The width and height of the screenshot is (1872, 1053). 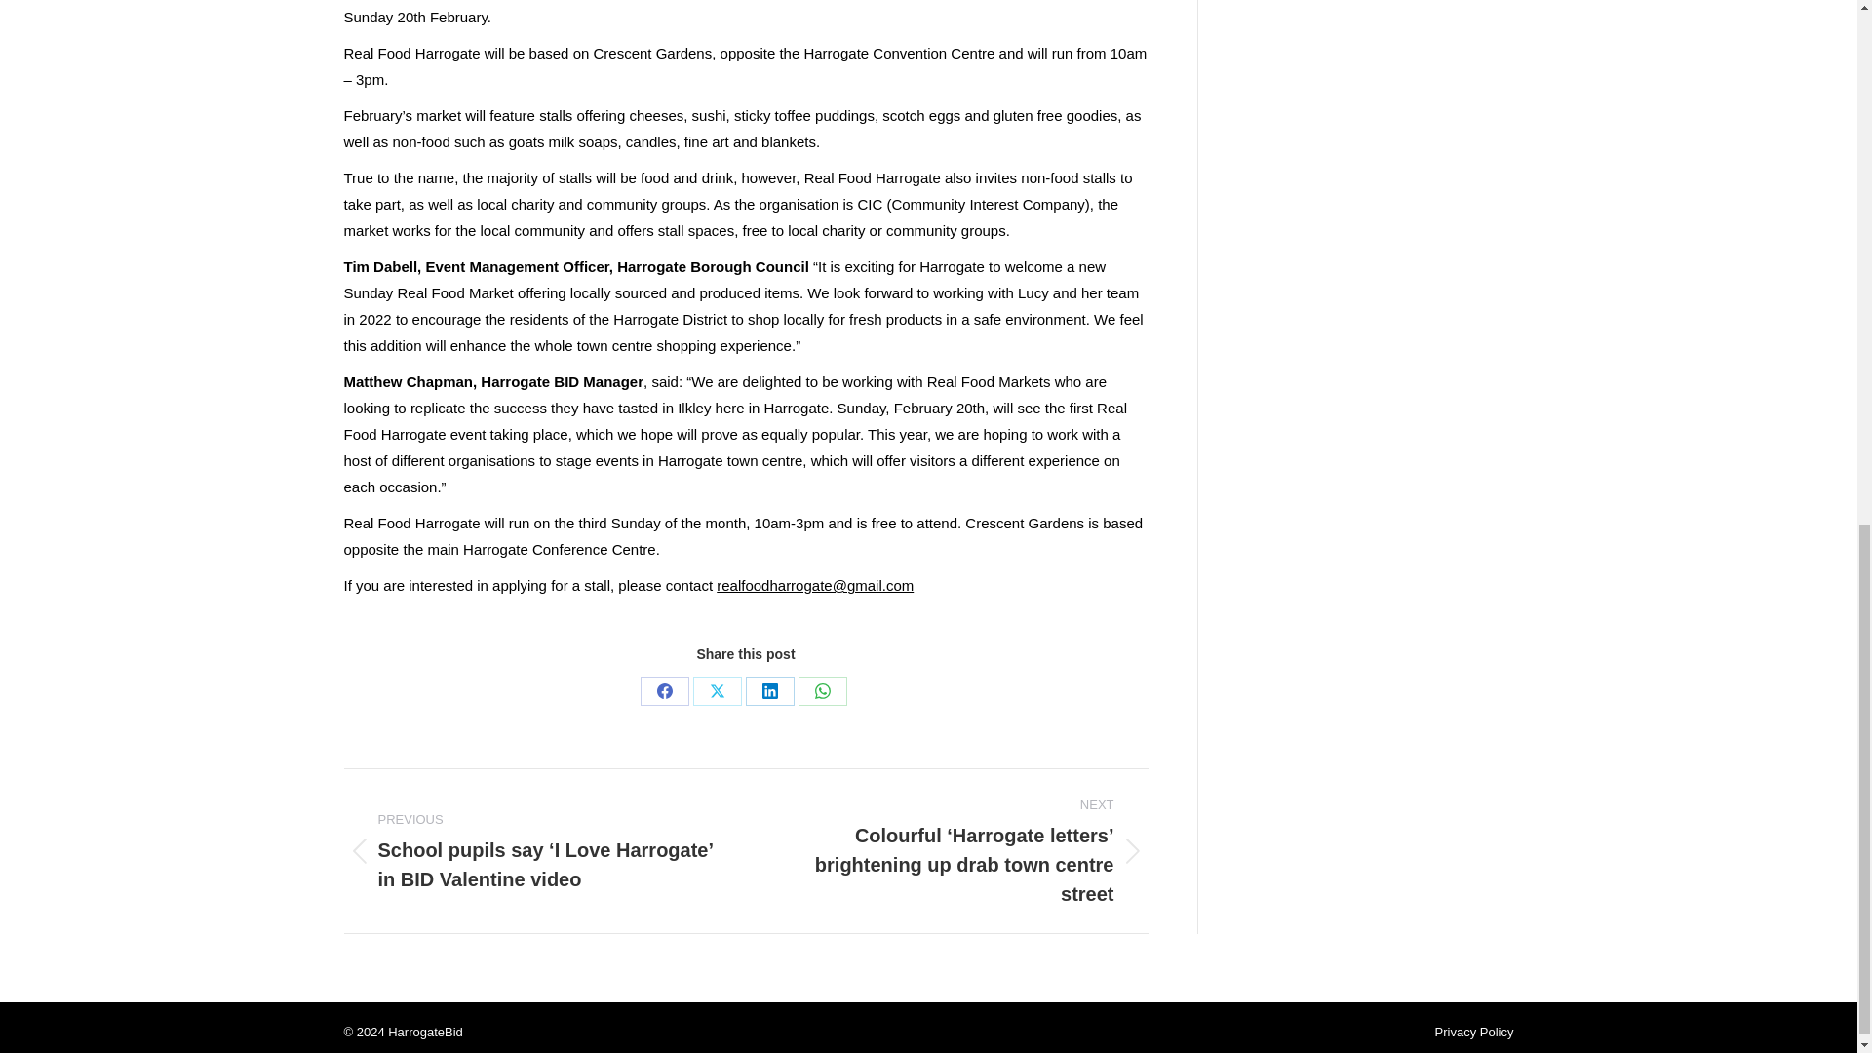 What do you see at coordinates (823, 690) in the screenshot?
I see `WhatsApp` at bounding box center [823, 690].